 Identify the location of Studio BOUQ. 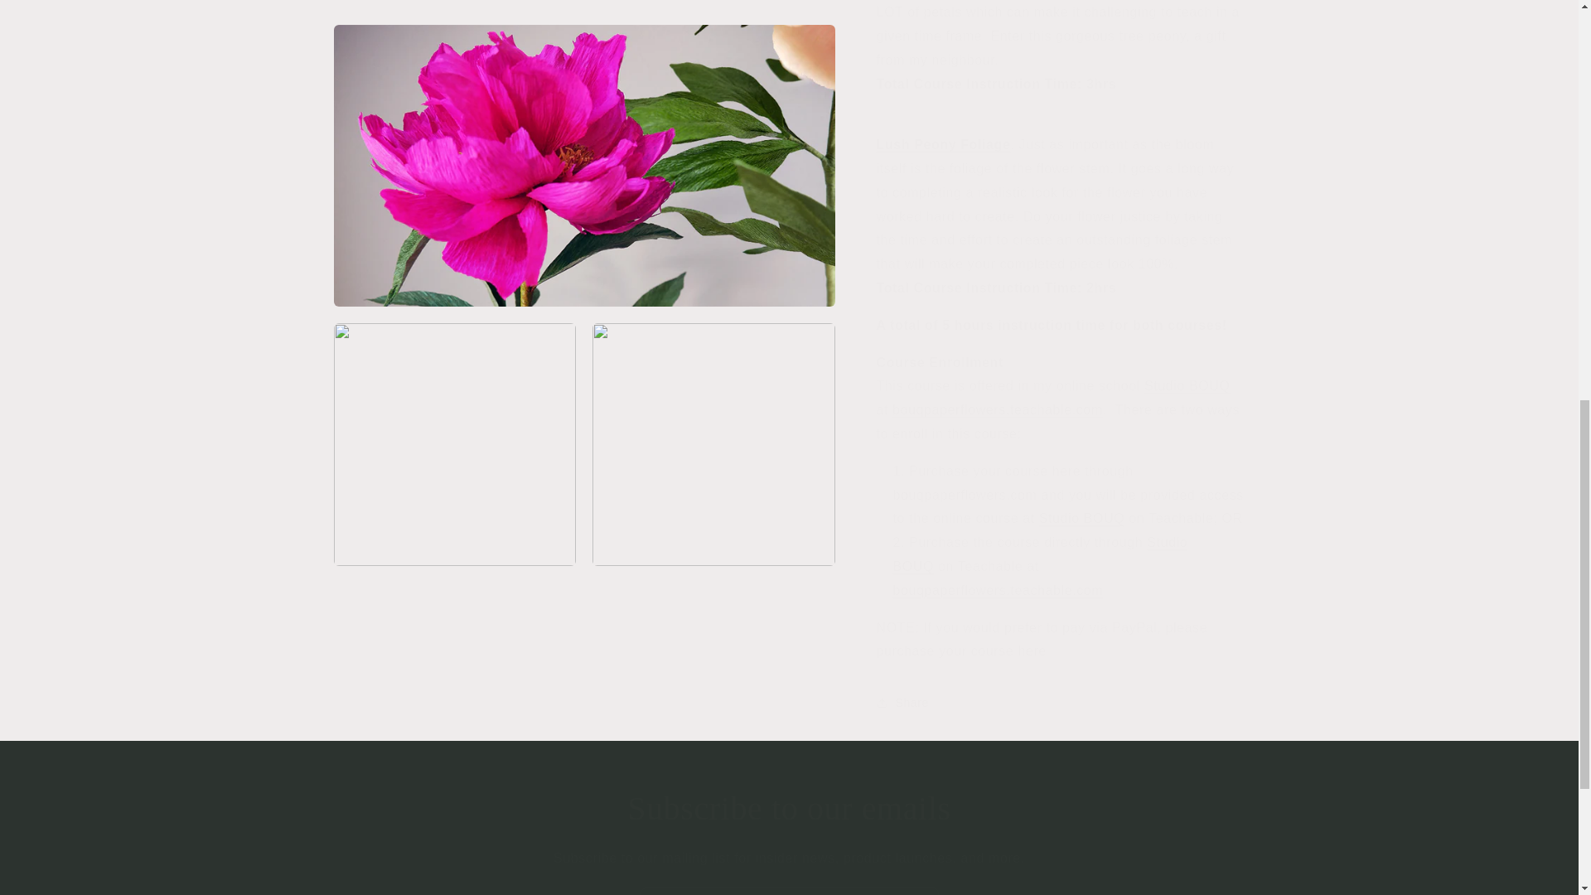
(1081, 506).